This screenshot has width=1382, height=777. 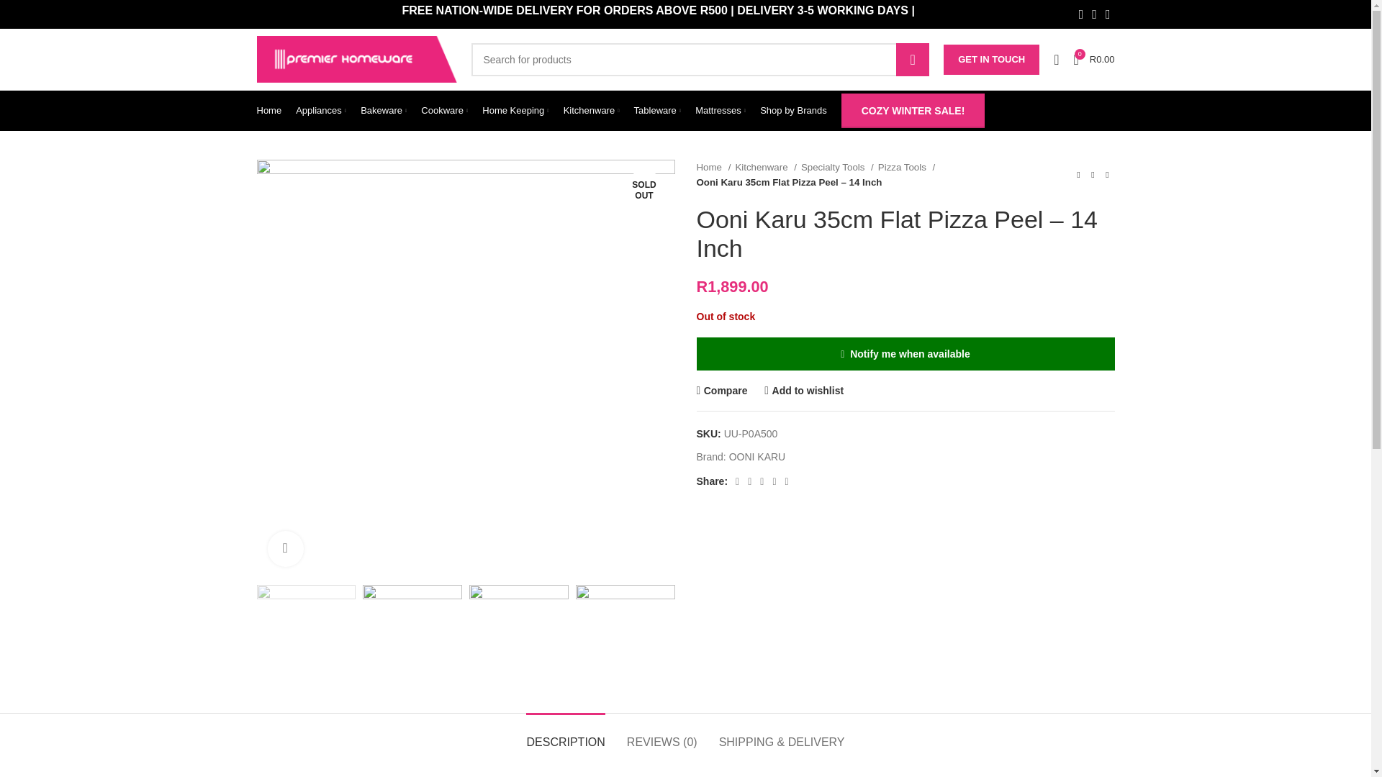 I want to click on Shopping cart, so click(x=1093, y=58).